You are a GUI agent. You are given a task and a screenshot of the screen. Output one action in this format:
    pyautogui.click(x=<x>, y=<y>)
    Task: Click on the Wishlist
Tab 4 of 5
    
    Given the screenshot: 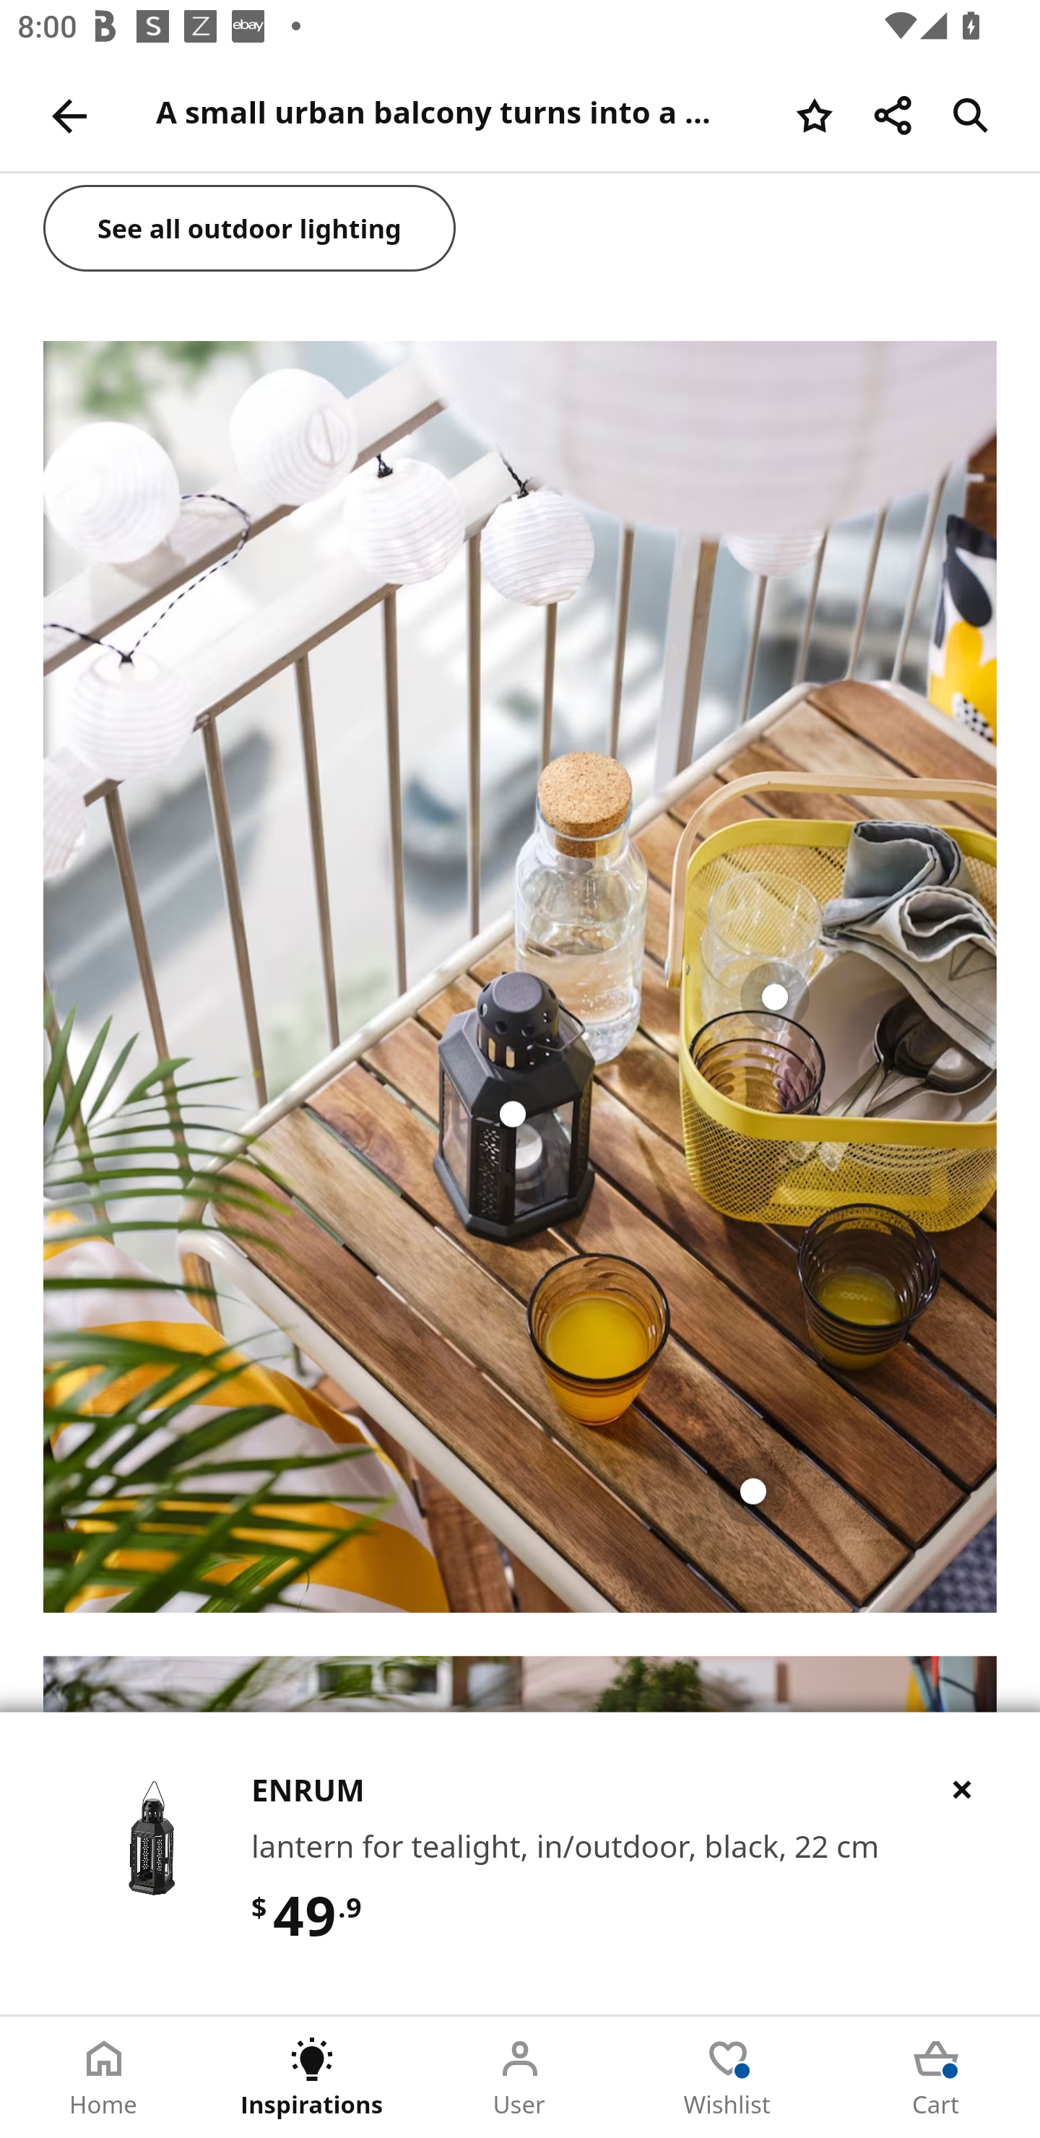 What is the action you would take?
    pyautogui.click(x=728, y=2077)
    